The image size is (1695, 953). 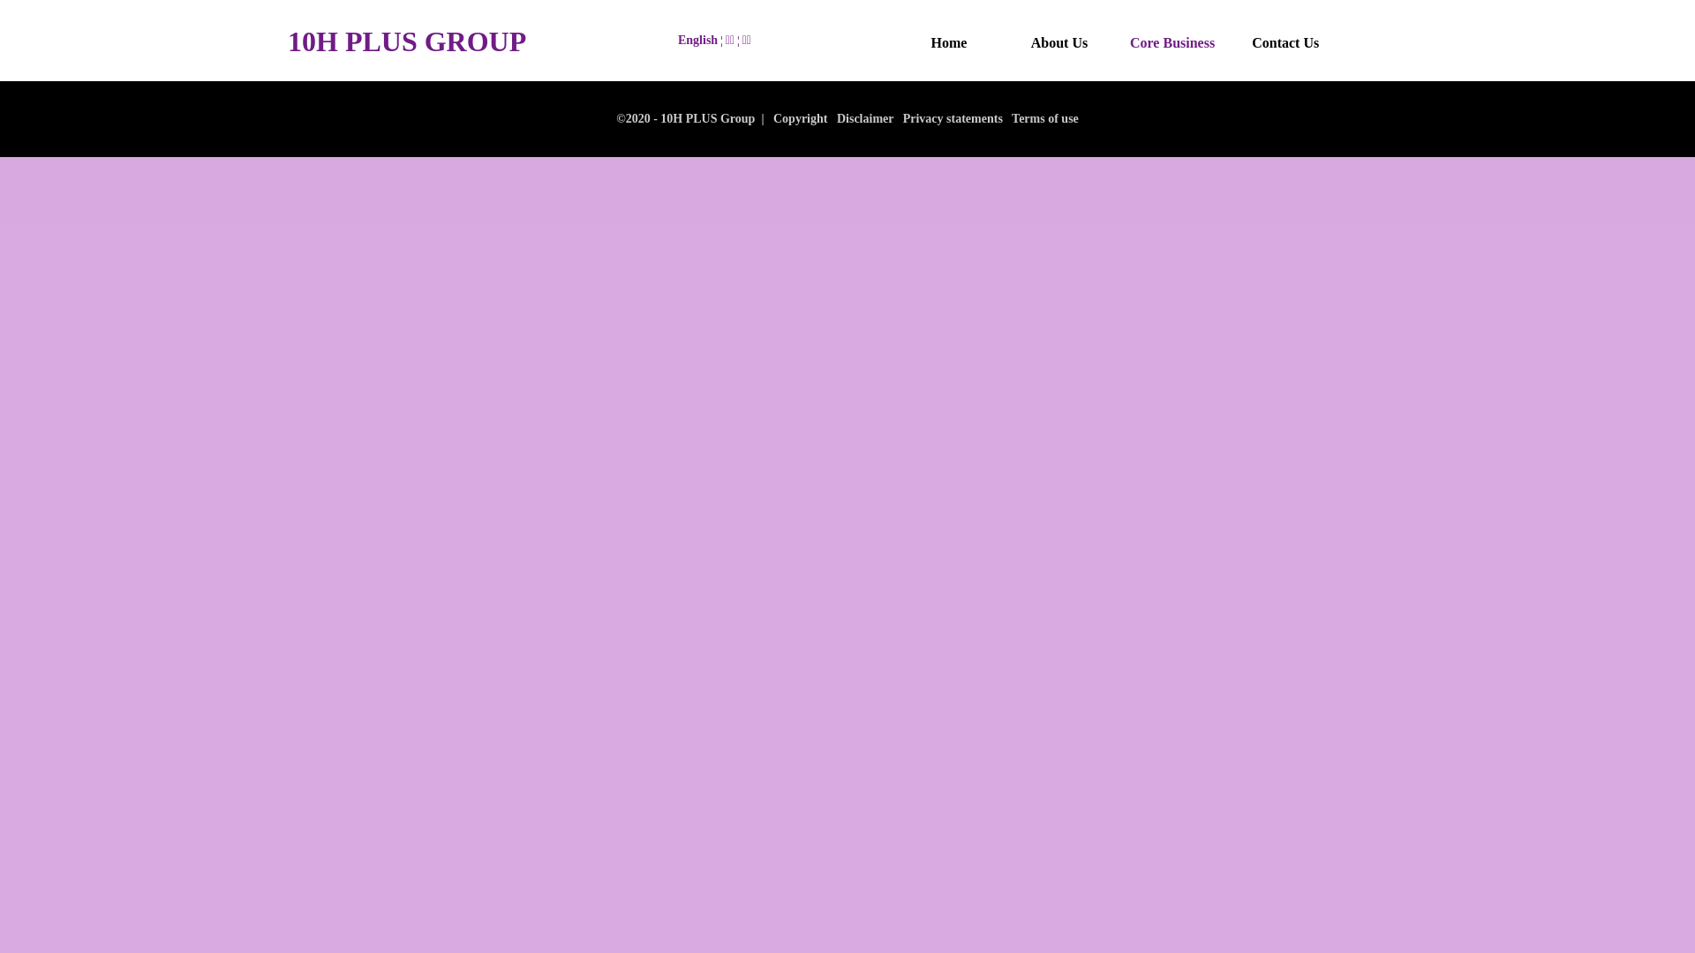 I want to click on Core Business, so click(x=1172, y=43).